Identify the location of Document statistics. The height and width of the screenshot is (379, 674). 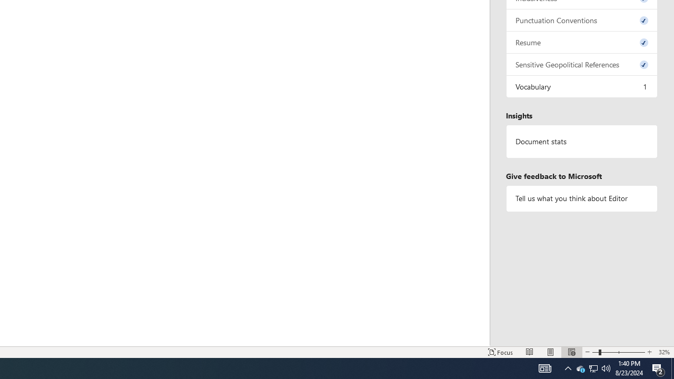
(582, 142).